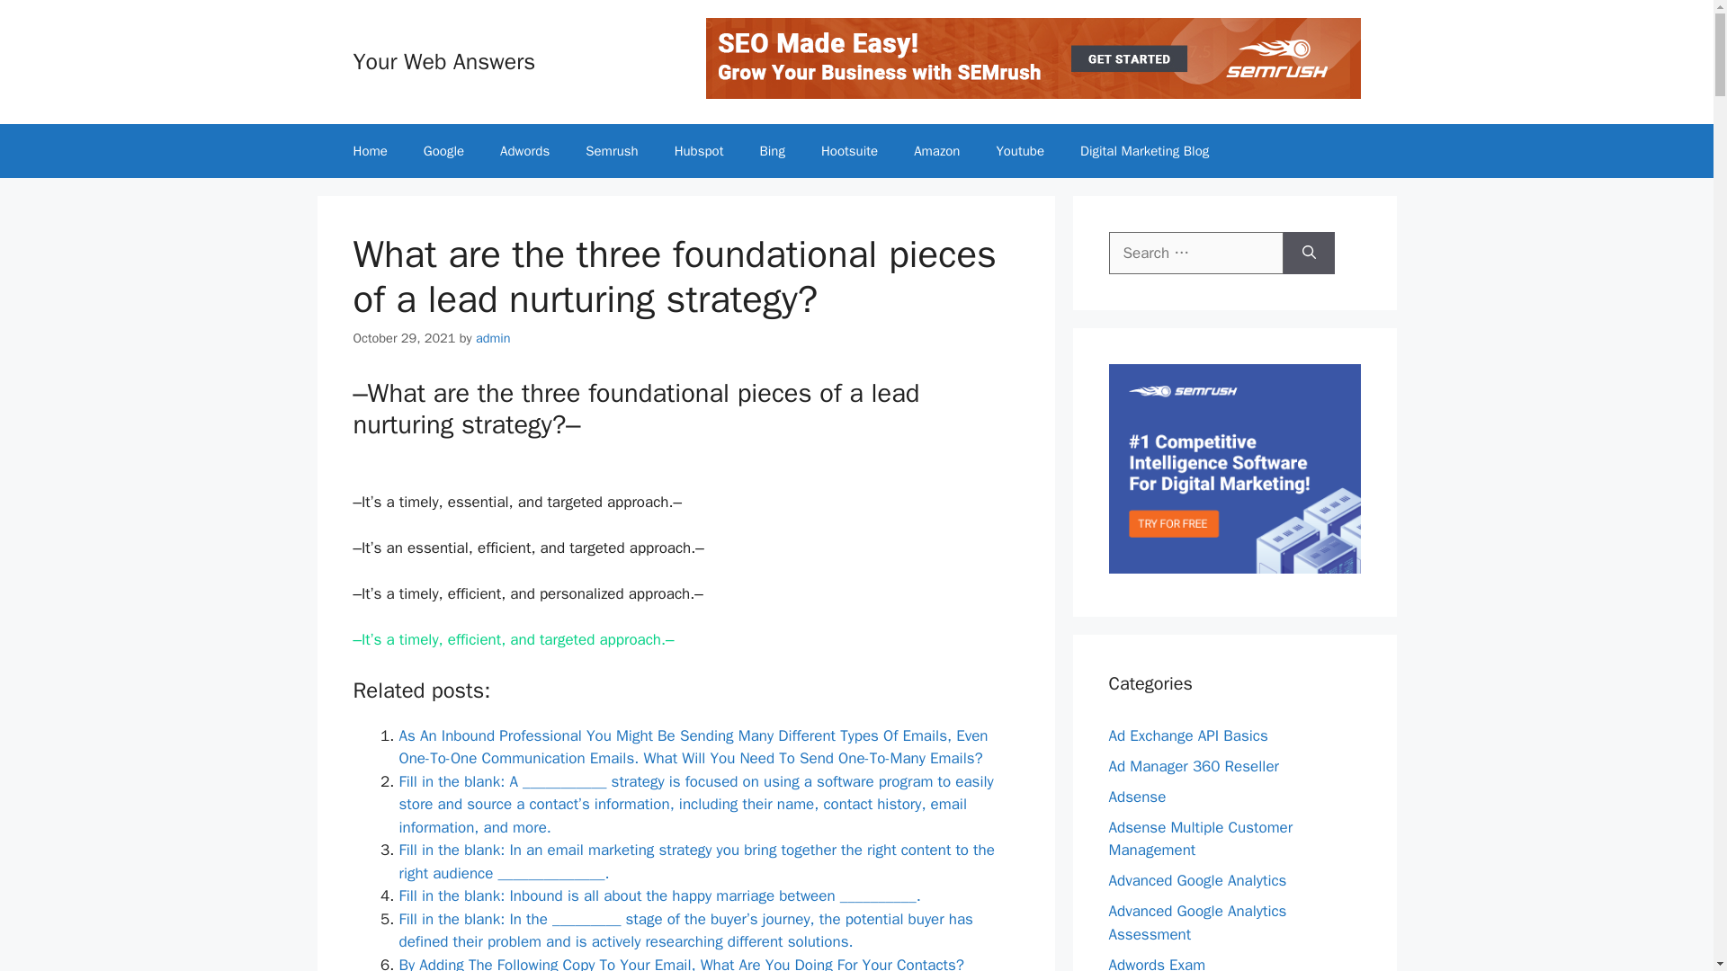 The height and width of the screenshot is (971, 1727). I want to click on Amazon, so click(936, 151).